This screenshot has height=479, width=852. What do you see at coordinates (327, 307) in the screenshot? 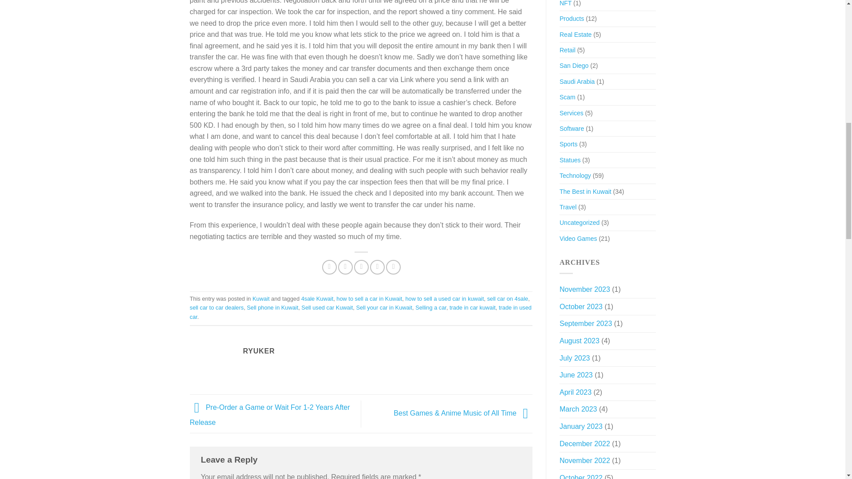
I see `Sell used car Kuwait` at bounding box center [327, 307].